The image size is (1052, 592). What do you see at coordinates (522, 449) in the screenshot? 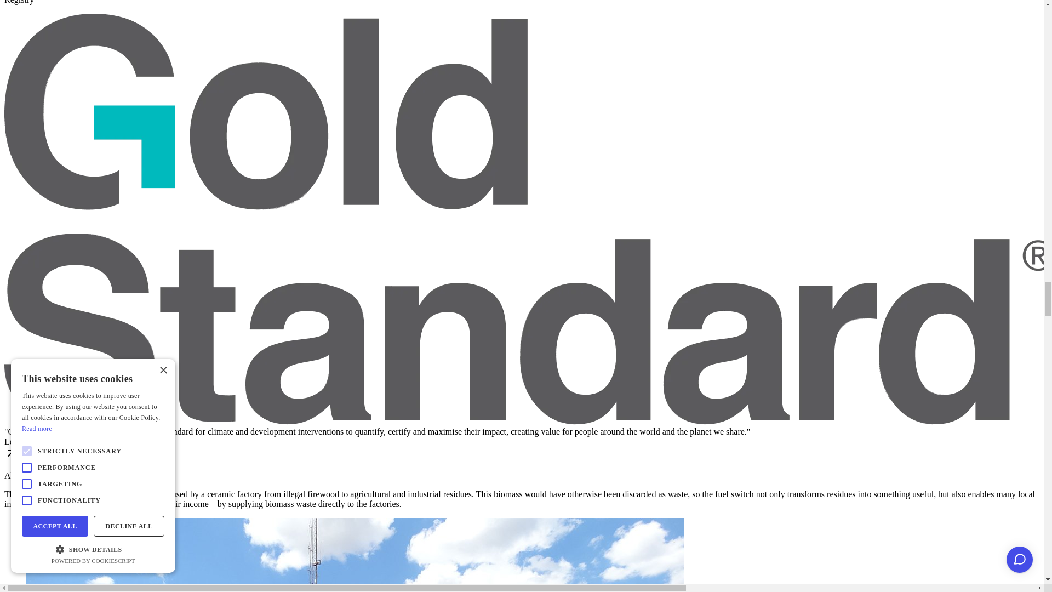
I see `Learn more` at bounding box center [522, 449].